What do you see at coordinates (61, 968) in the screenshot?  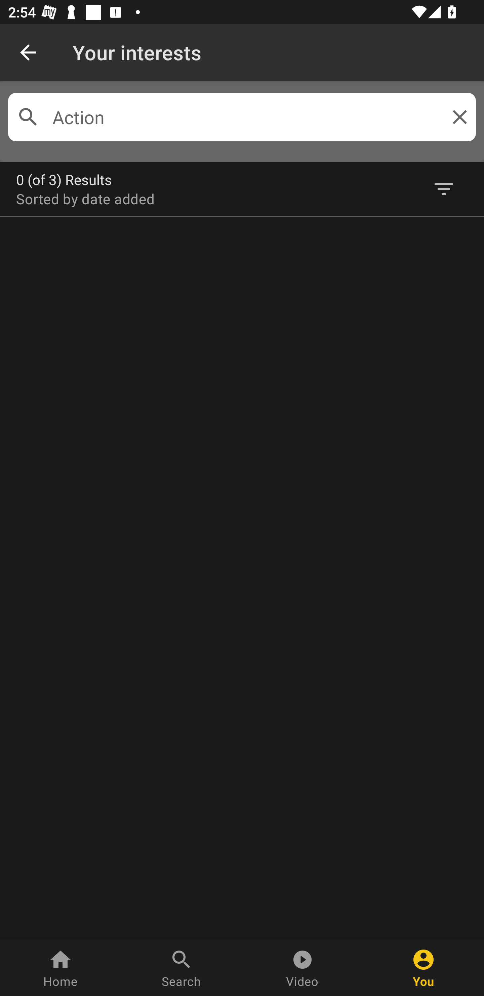 I see `Home` at bounding box center [61, 968].